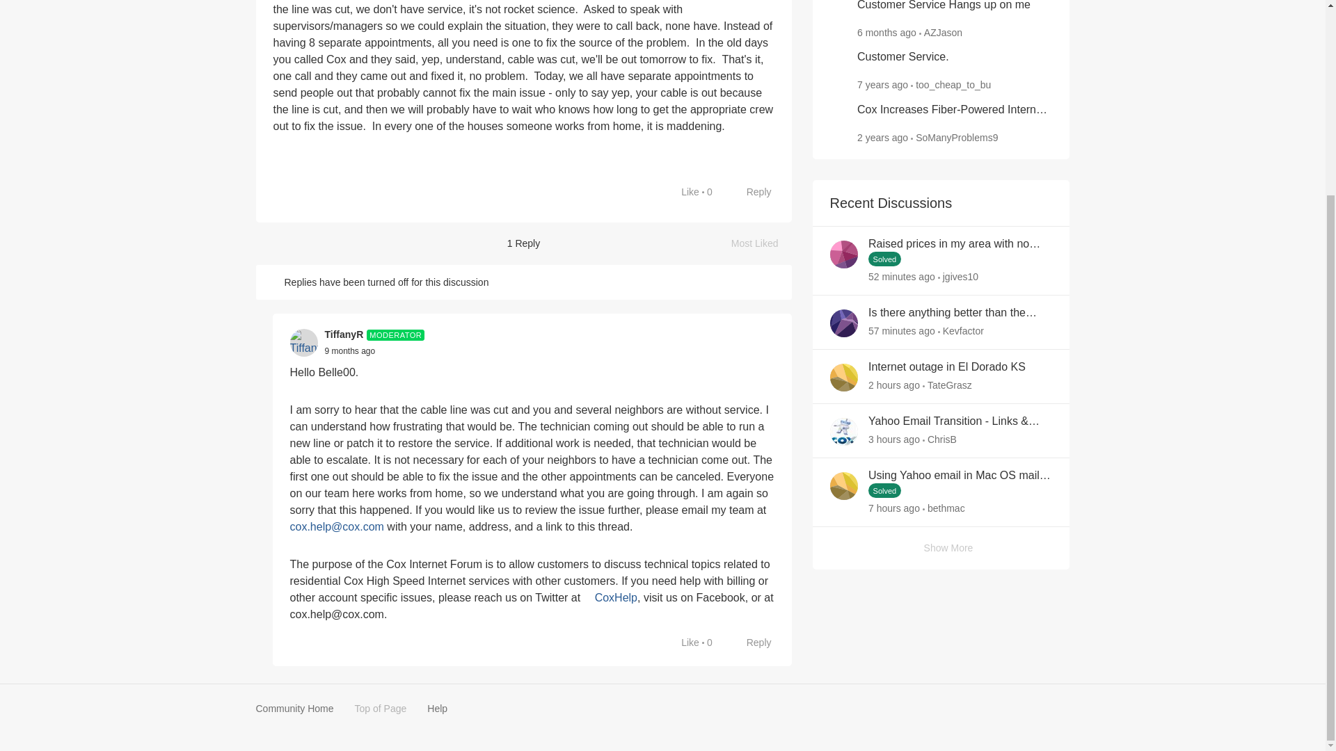 The height and width of the screenshot is (751, 1336). What do you see at coordinates (882, 138) in the screenshot?
I see `July 5, 2023 at 4:28 PM` at bounding box center [882, 138].